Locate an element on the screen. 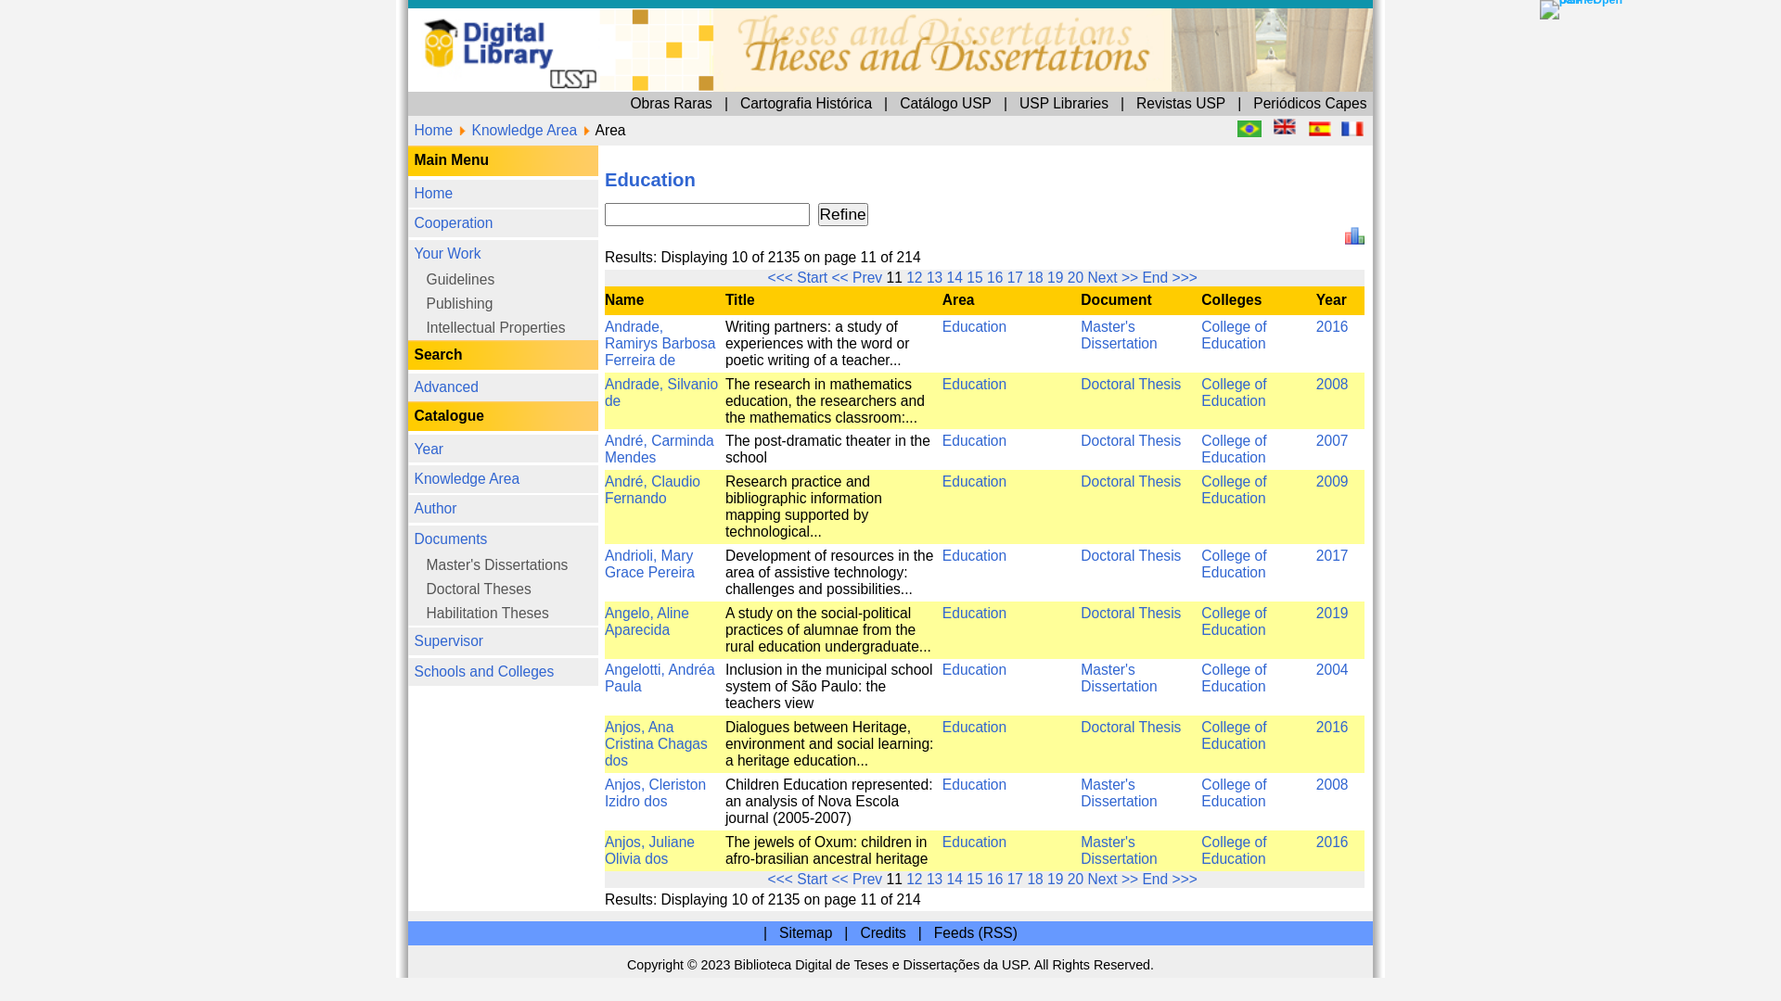 This screenshot has height=1001, width=1781. Doctoral Thesis is located at coordinates (870, 428).